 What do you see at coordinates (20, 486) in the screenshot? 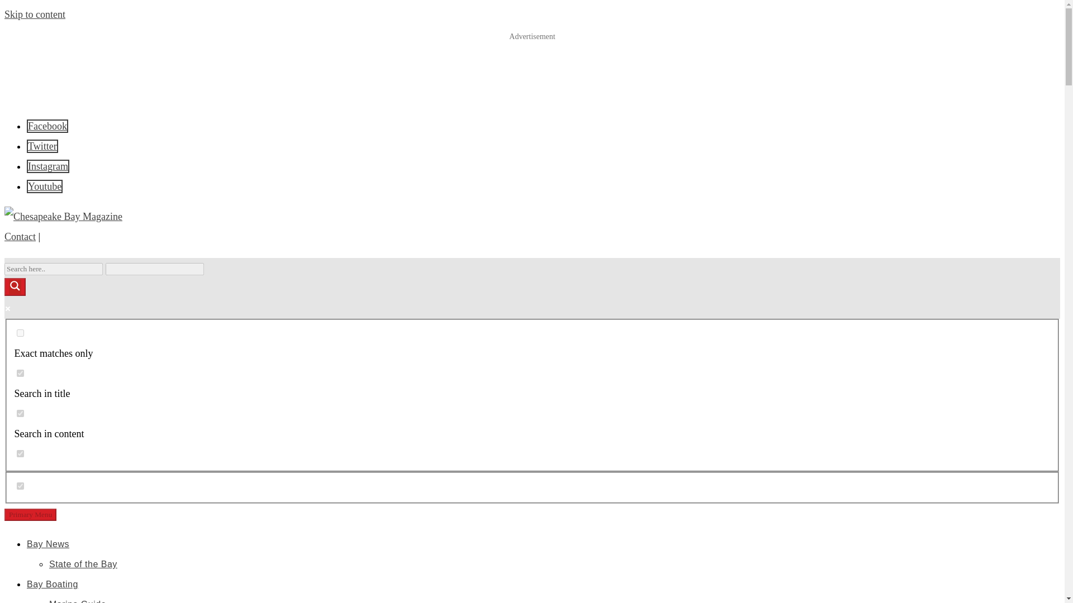
I see `post` at bounding box center [20, 486].